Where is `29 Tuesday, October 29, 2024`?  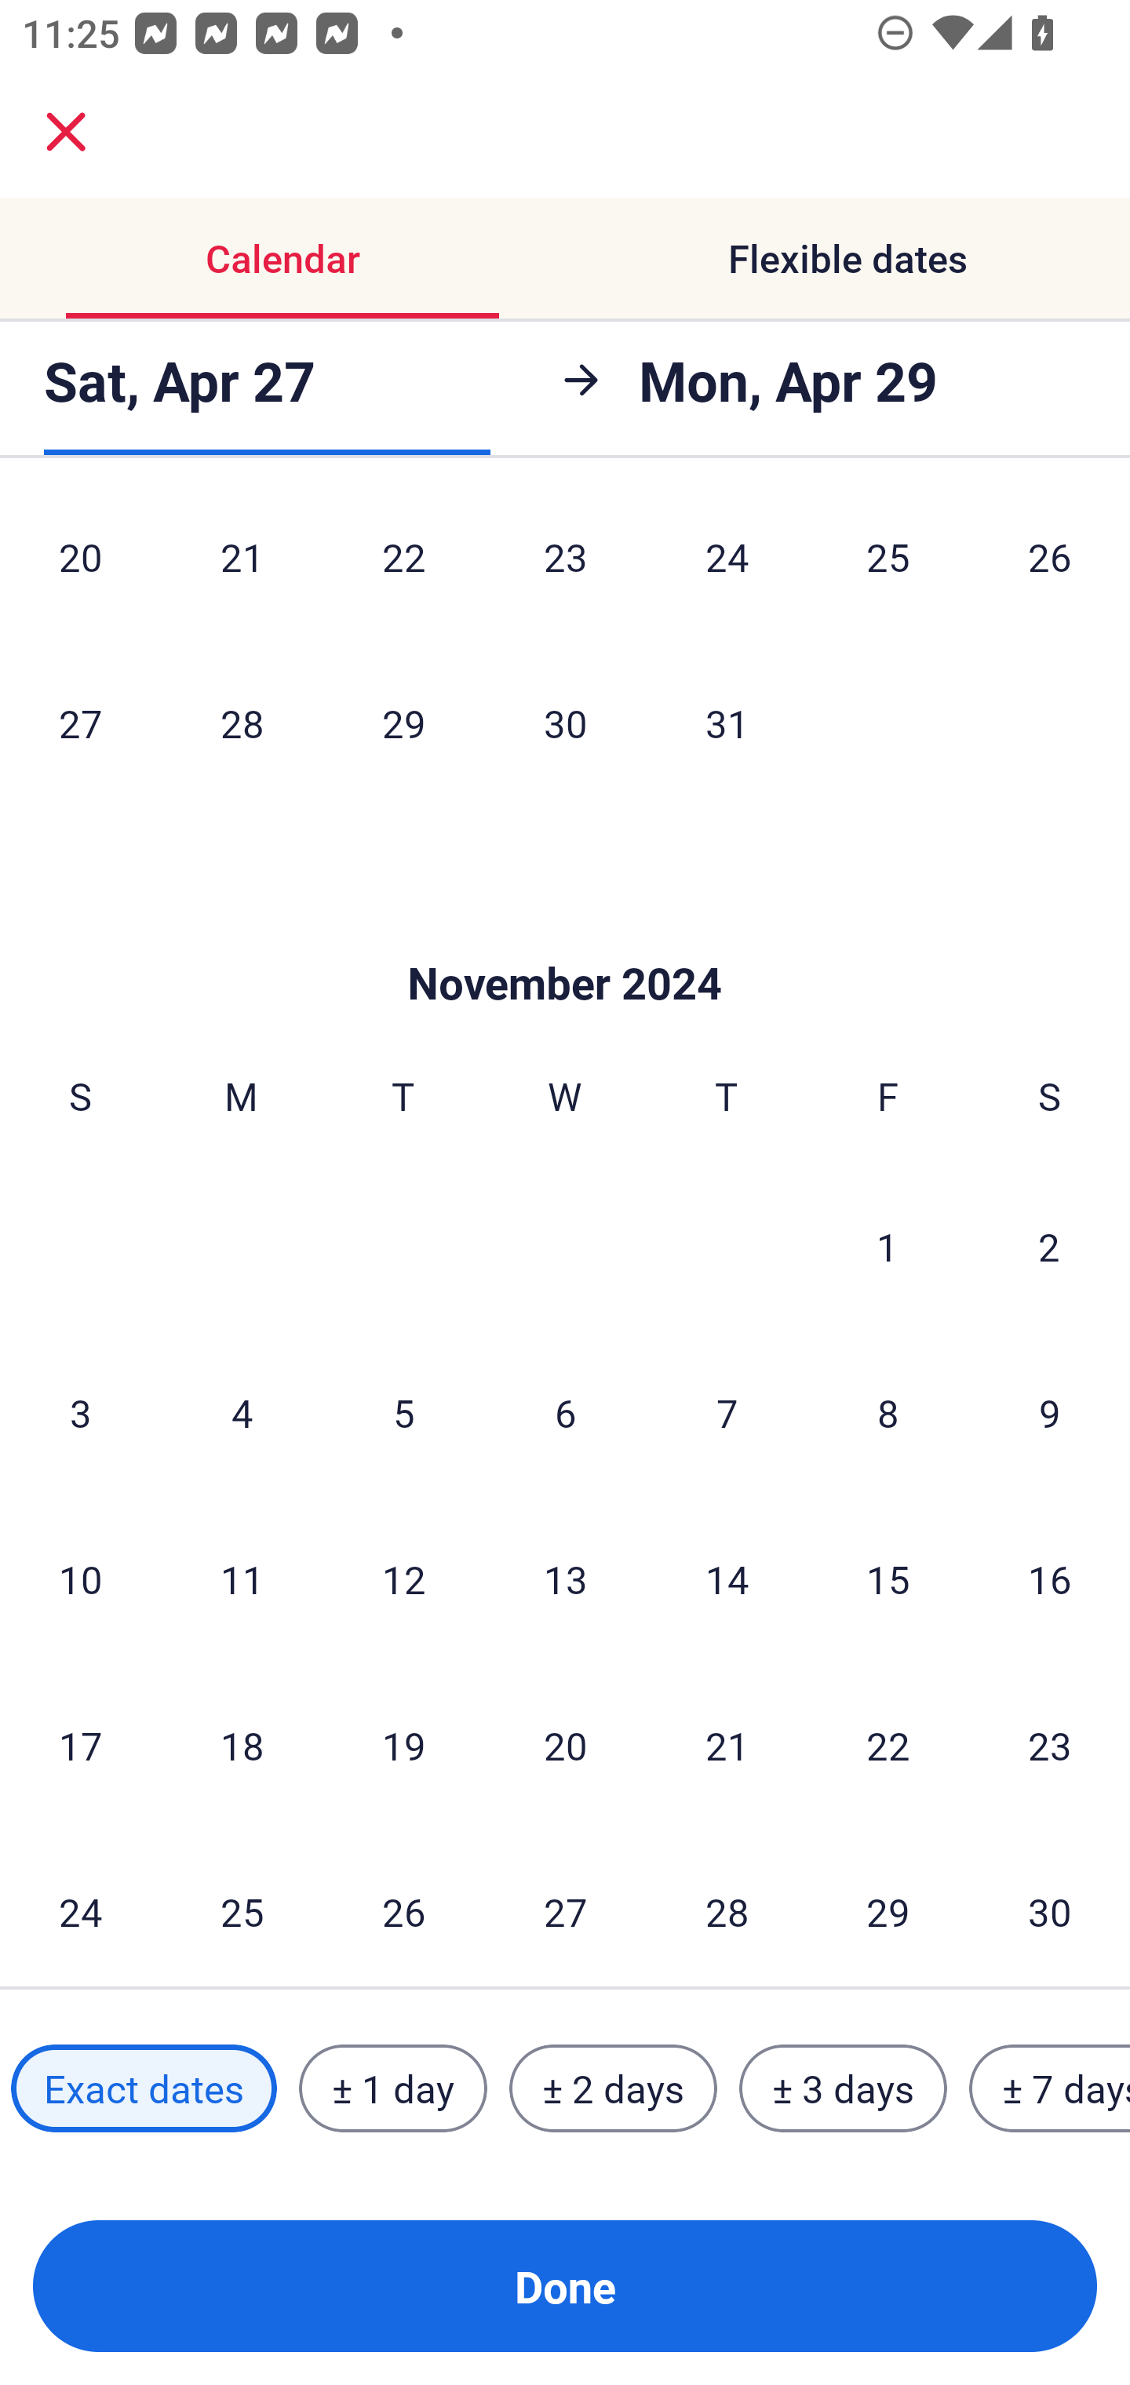 29 Tuesday, October 29, 2024 is located at coordinates (403, 722).